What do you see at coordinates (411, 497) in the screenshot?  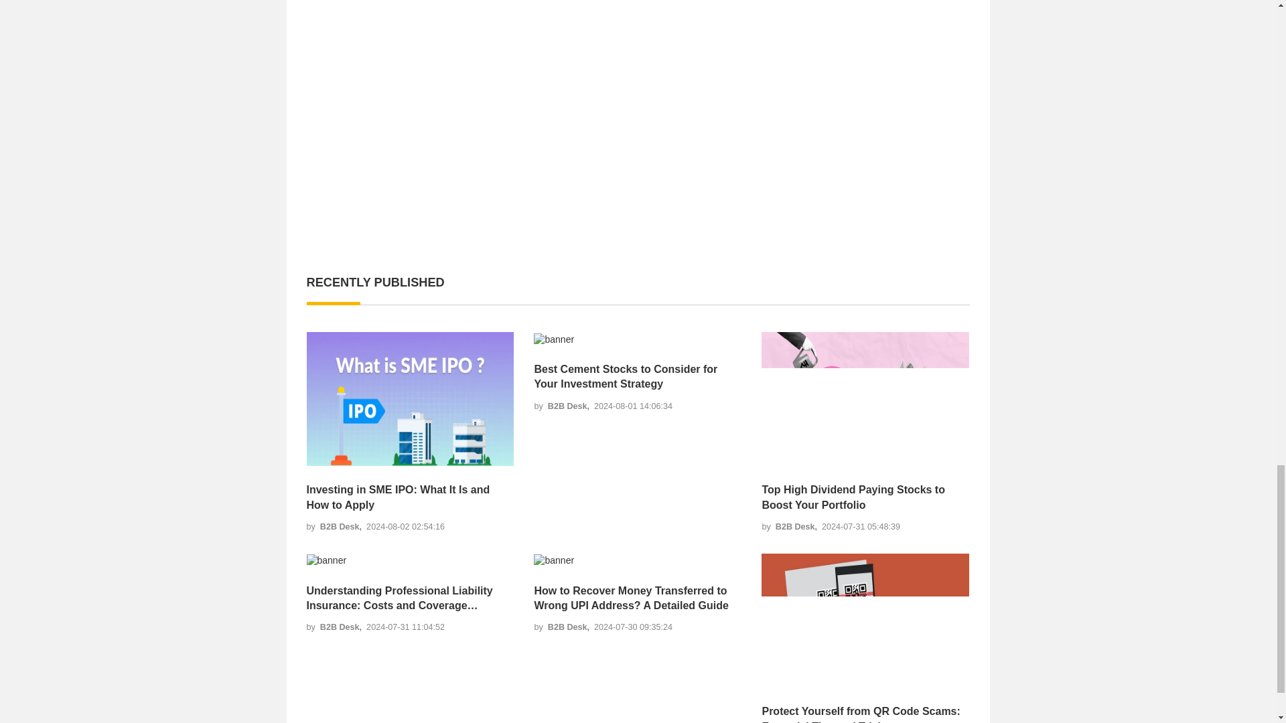 I see `Investing in SME IPO: What It Is and How to Apply` at bounding box center [411, 497].